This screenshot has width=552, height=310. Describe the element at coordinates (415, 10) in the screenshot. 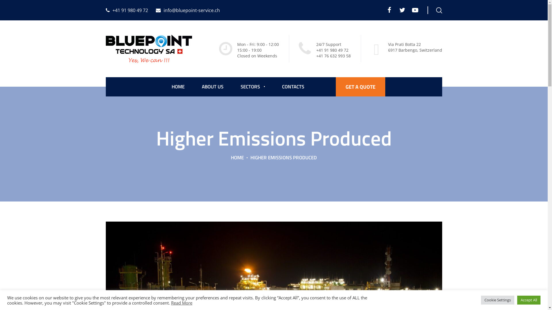

I see `Youtube` at that location.